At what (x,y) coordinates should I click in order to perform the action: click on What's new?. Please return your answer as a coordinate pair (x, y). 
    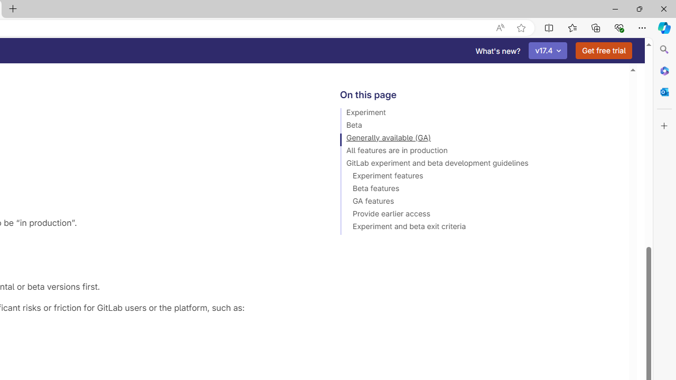
    Looking at the image, I should click on (498, 51).